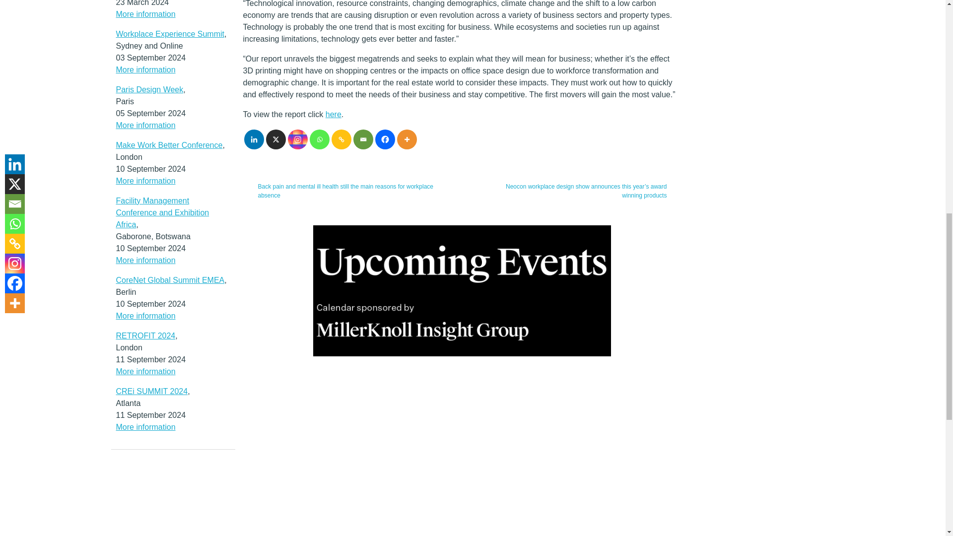  I want to click on Facebook, so click(385, 139).